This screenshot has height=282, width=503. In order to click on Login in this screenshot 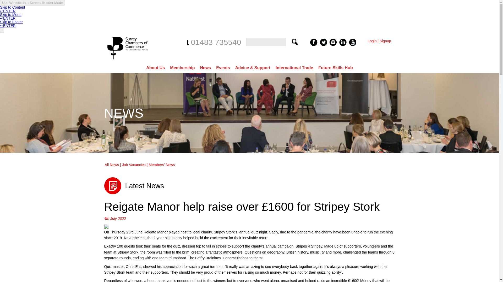, I will do `click(372, 41)`.